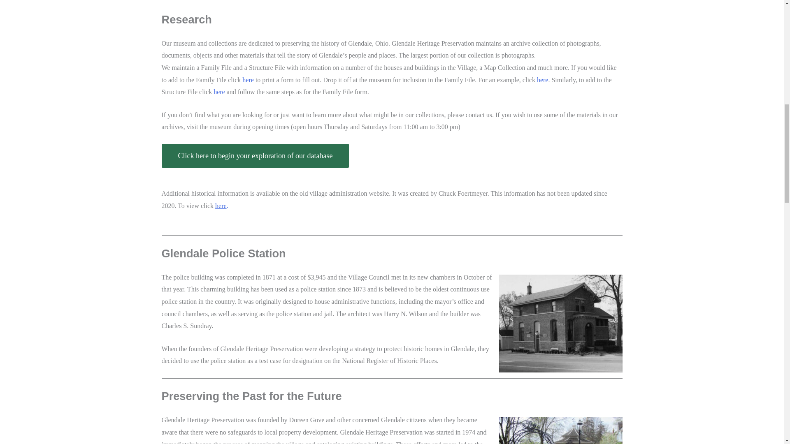 Image resolution: width=790 pixels, height=444 pixels. I want to click on Click here to begin your exploration of our database, so click(255, 155).